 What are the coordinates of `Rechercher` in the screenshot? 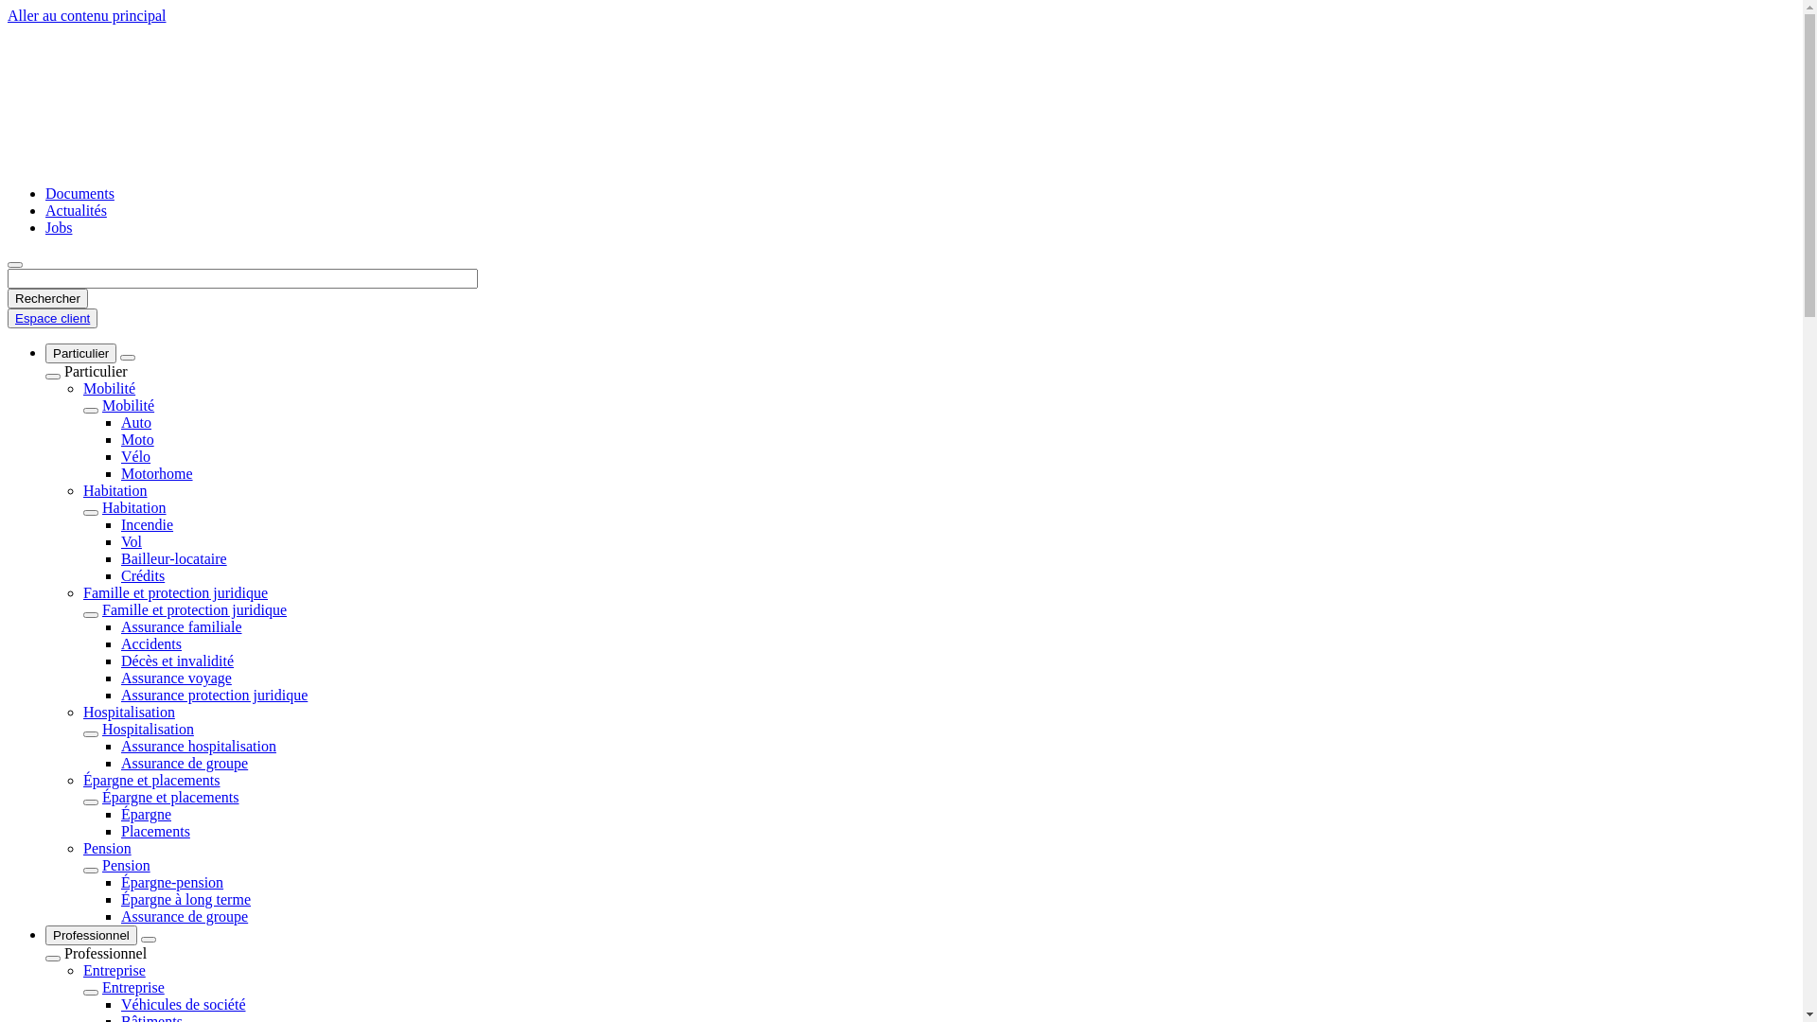 It's located at (47, 299).